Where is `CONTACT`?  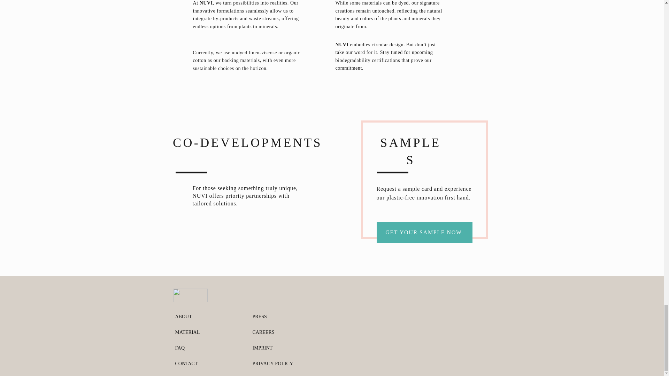
CONTACT is located at coordinates (186, 363).